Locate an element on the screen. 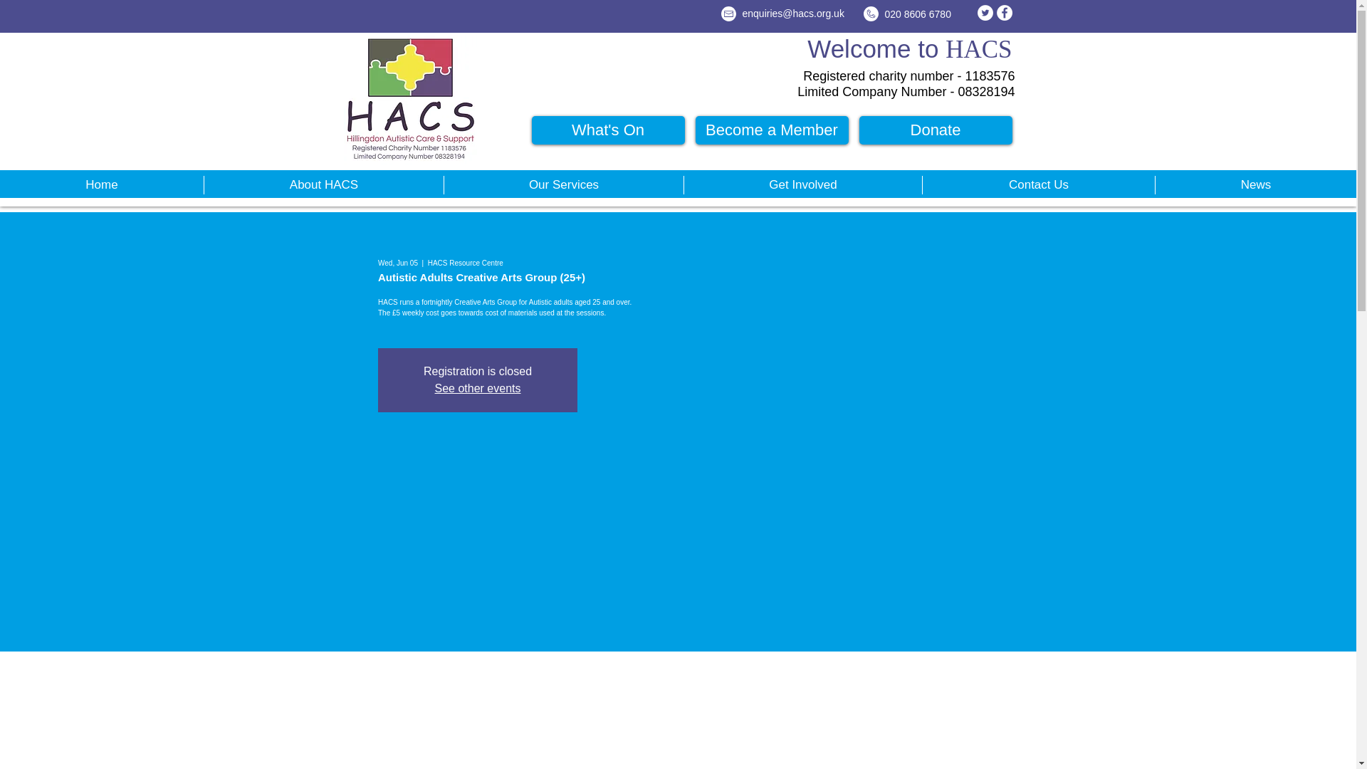  What's On is located at coordinates (608, 130).